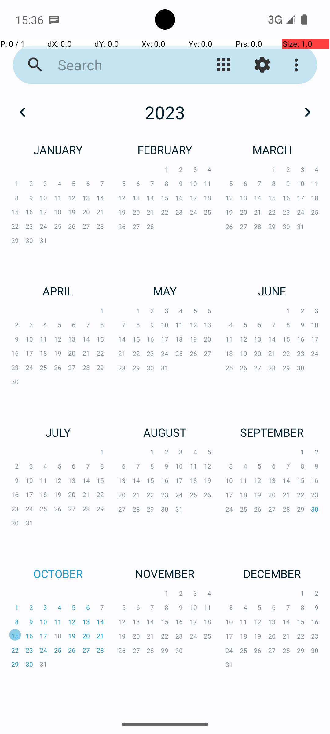 This screenshot has width=330, height=734. What do you see at coordinates (58, 574) in the screenshot?
I see `OCTOBER` at bounding box center [58, 574].